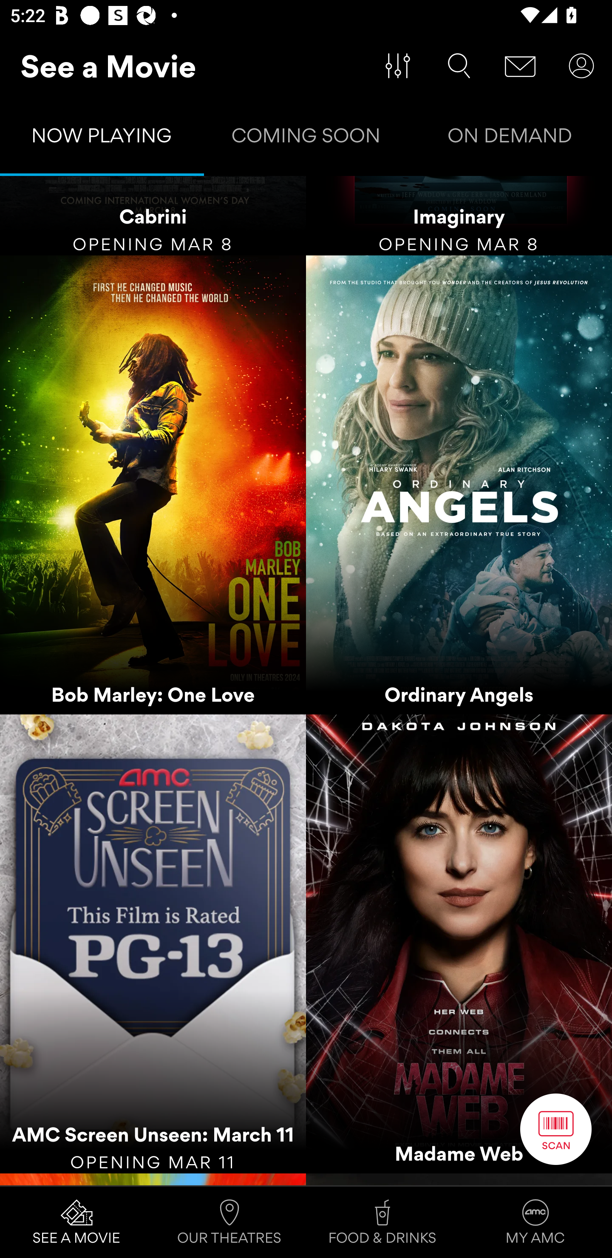 The width and height of the screenshot is (612, 1258). What do you see at coordinates (153, 484) in the screenshot?
I see `Bob Marley: One Love` at bounding box center [153, 484].